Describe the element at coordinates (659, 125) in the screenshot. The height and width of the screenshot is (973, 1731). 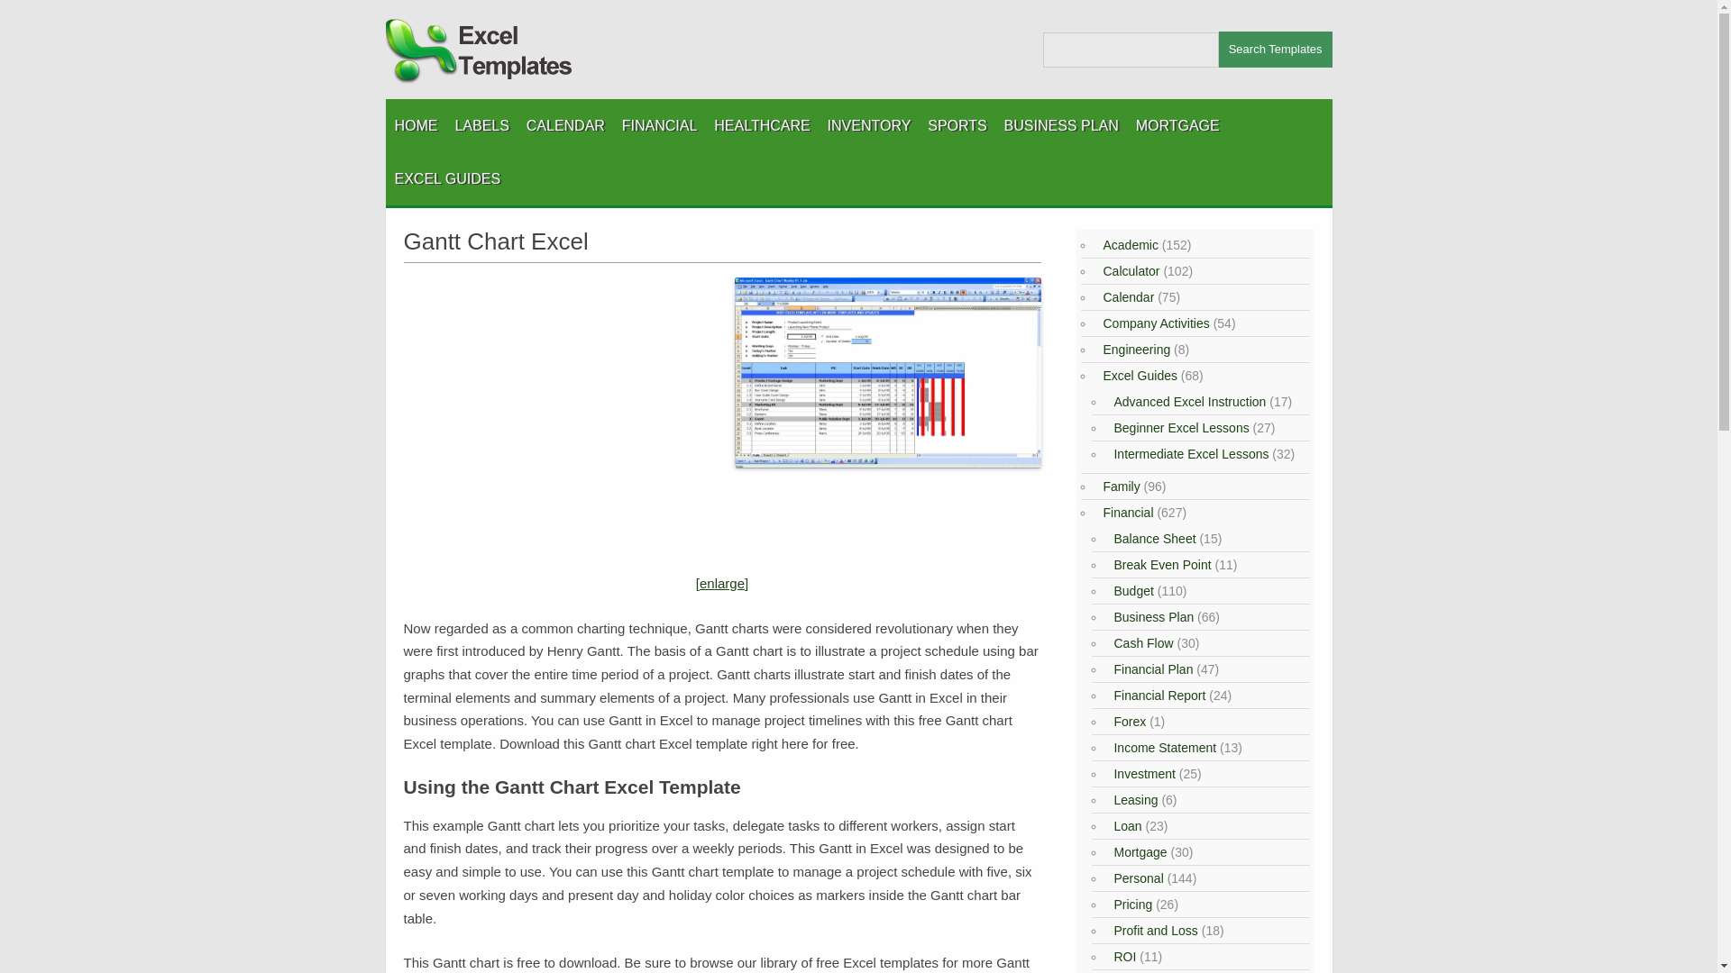
I see `FINANCIAL` at that location.